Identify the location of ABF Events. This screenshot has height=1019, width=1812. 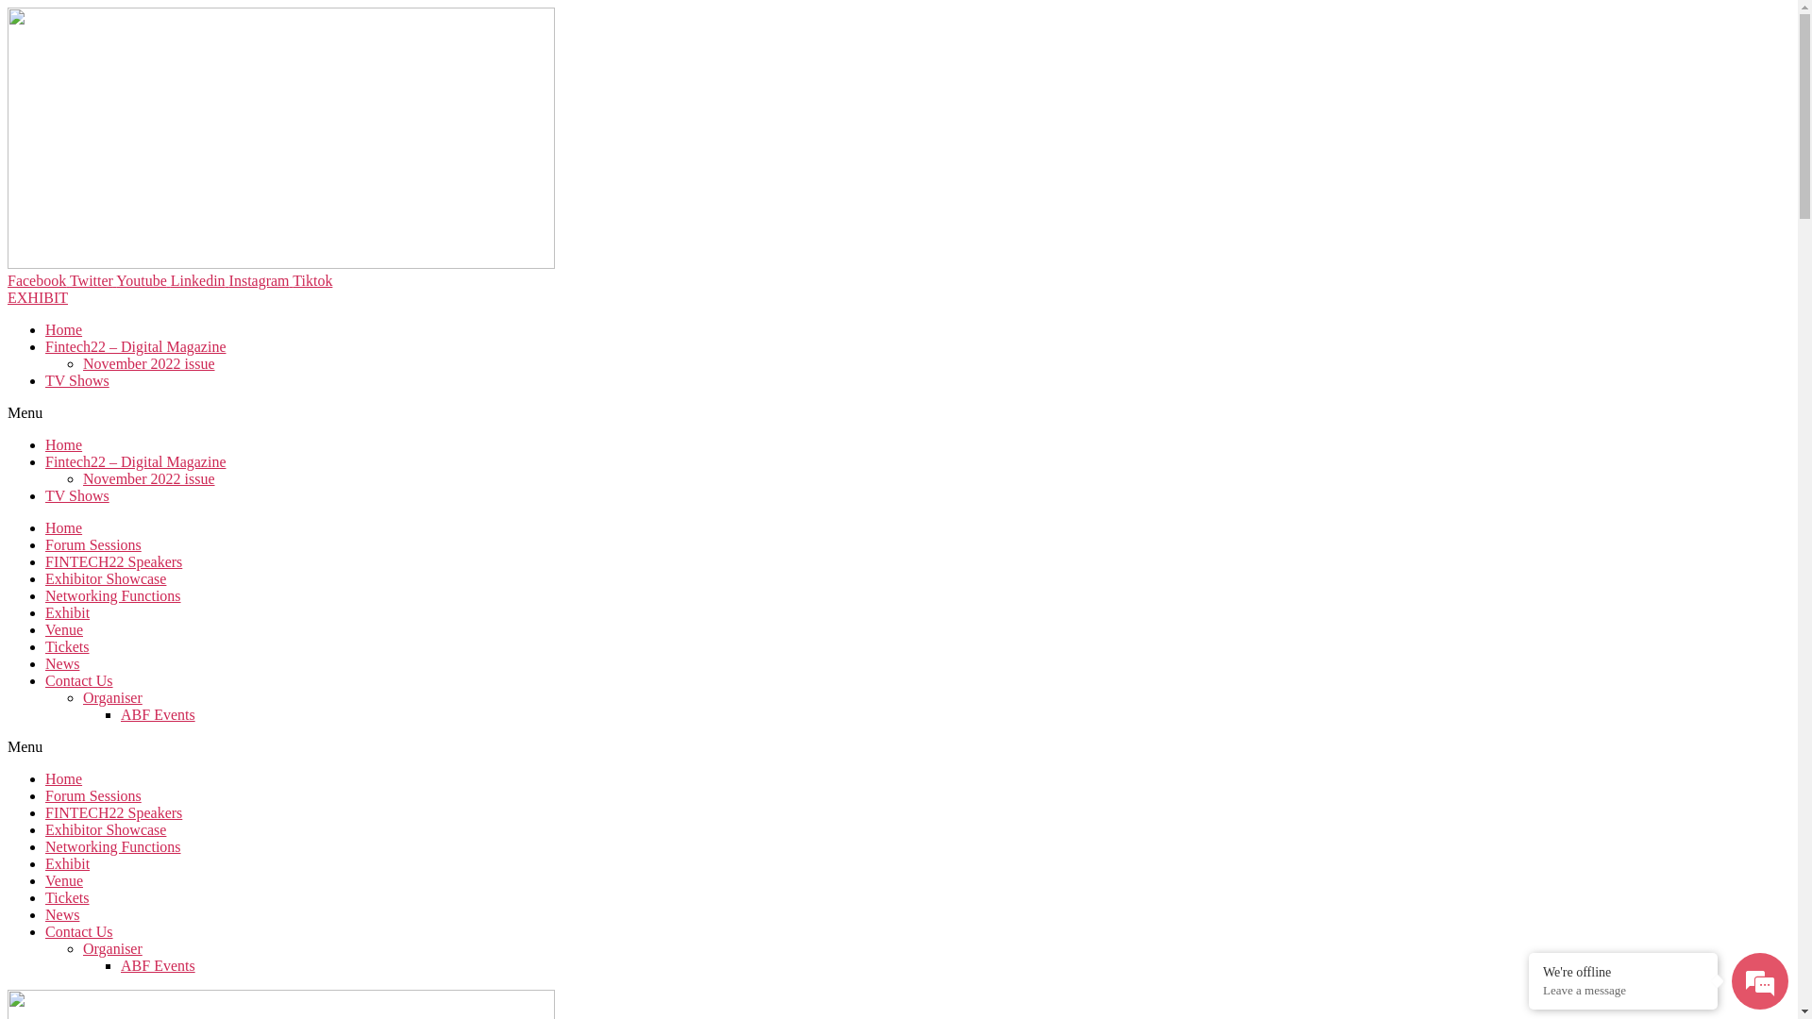
(159, 966).